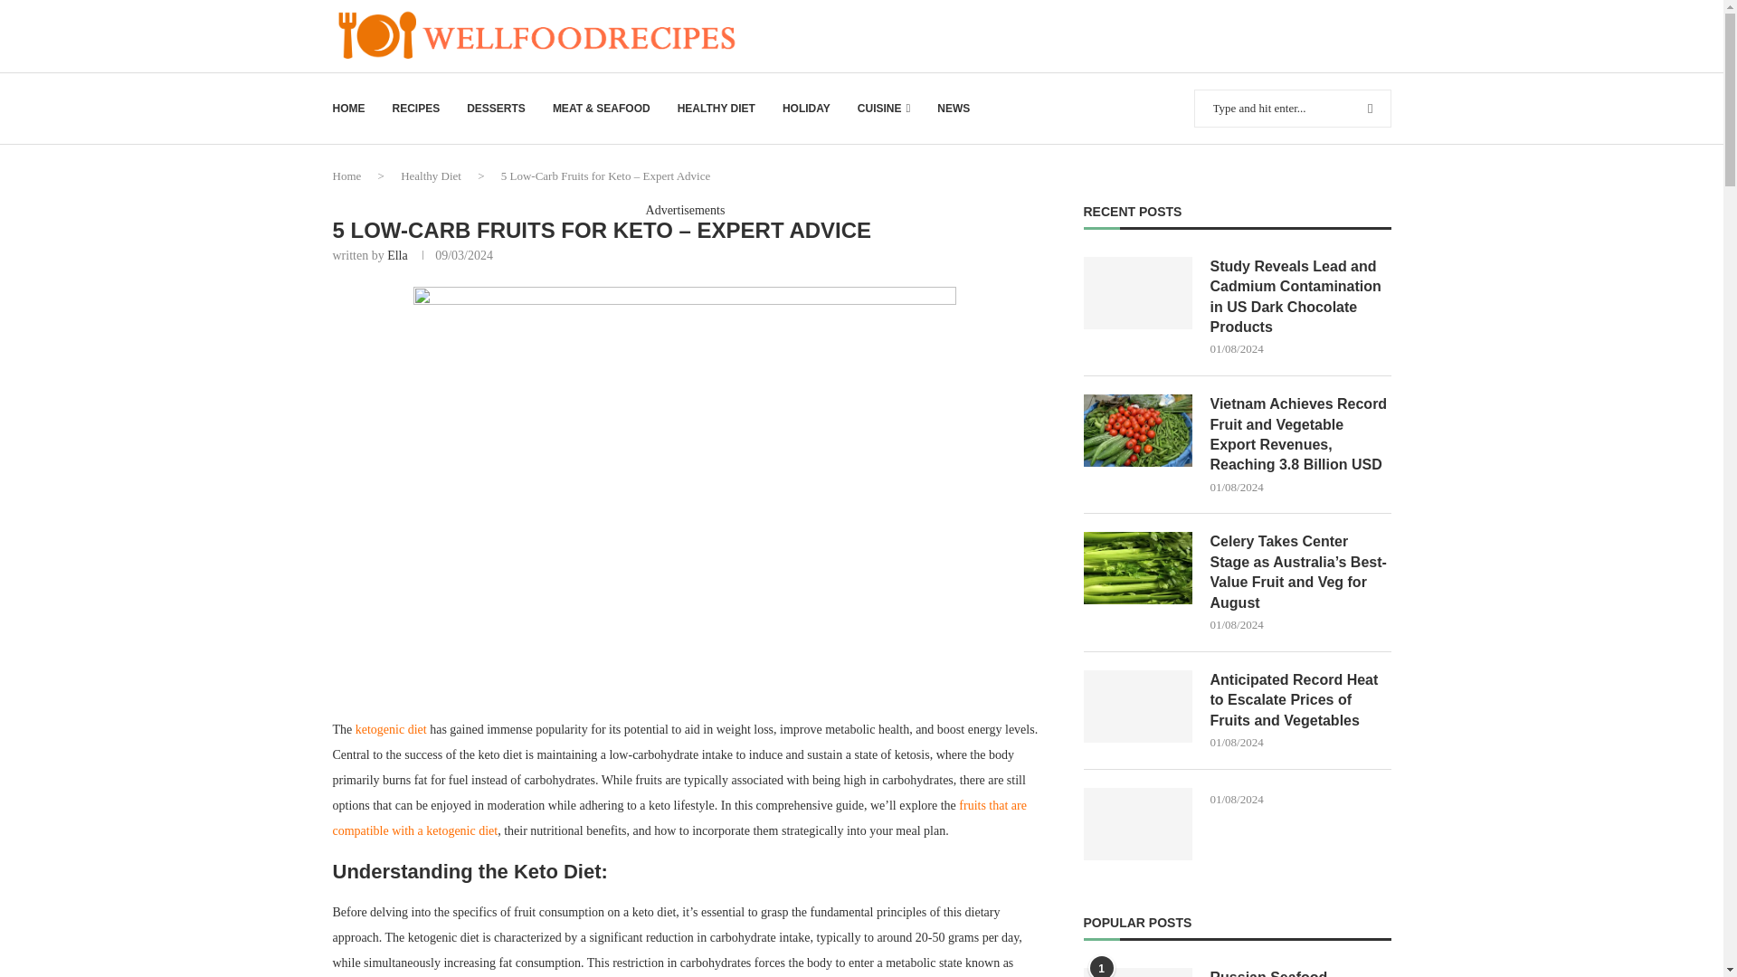  I want to click on HEALTHY DIET, so click(717, 109).